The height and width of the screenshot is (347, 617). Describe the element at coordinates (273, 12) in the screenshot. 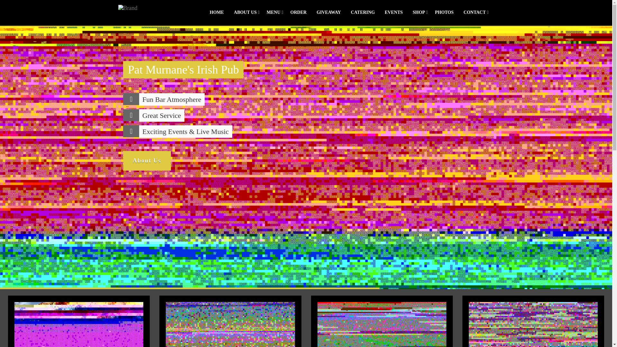

I see `MENU` at that location.